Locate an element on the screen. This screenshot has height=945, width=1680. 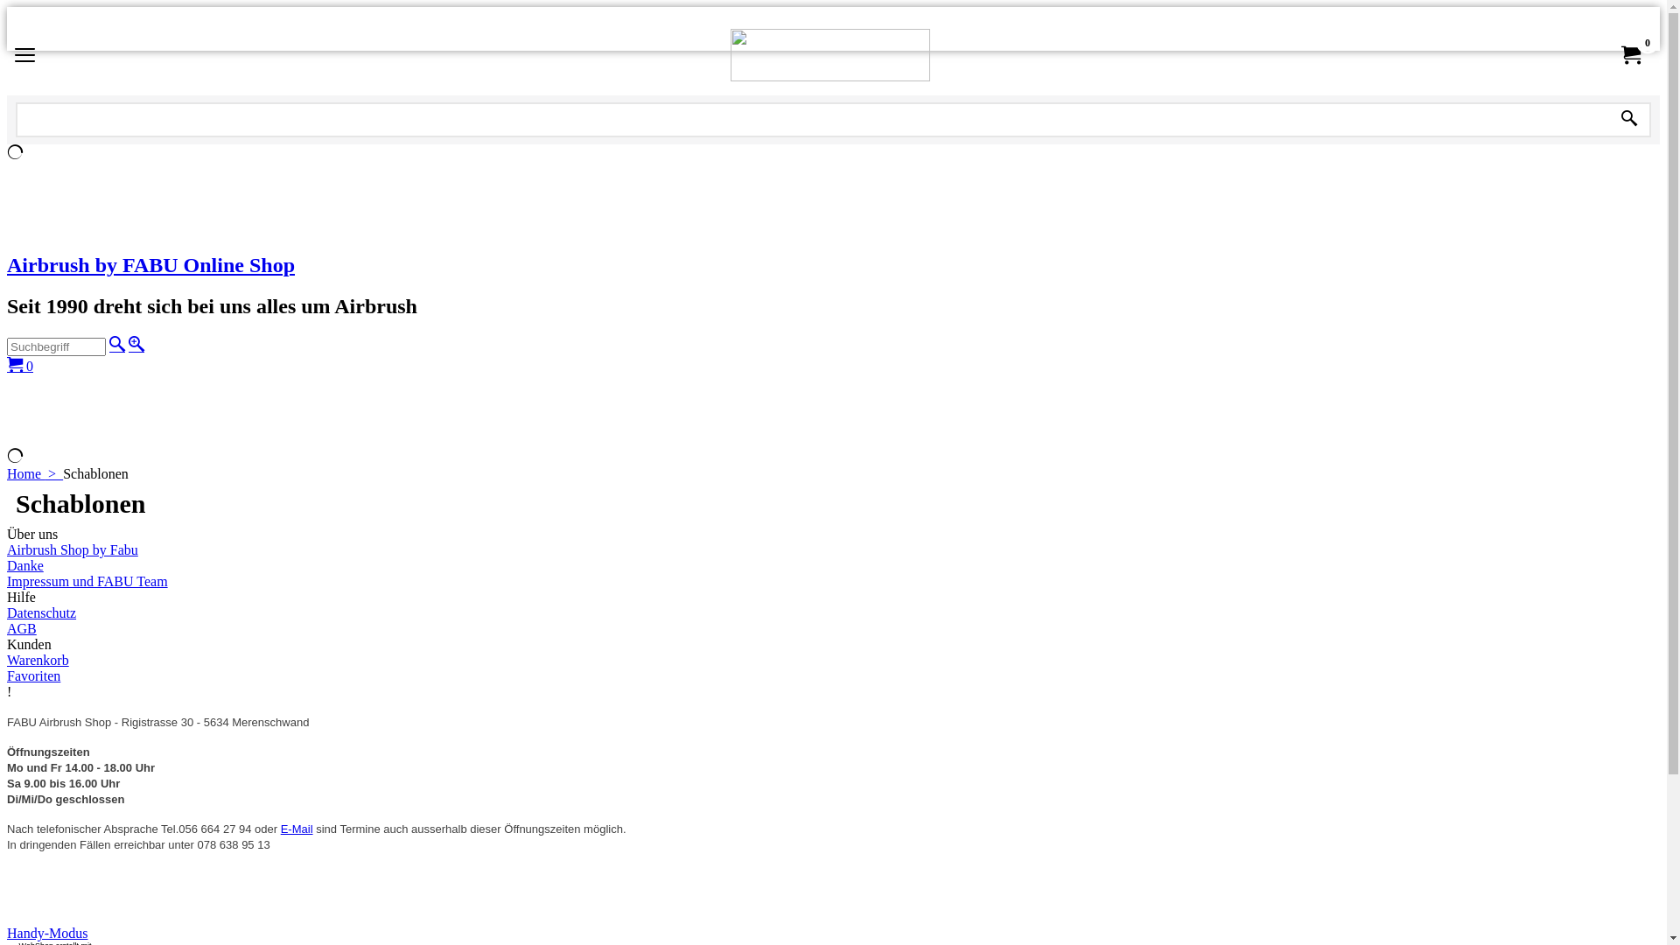
Airbrush Shop by Fabu is located at coordinates (833, 550).